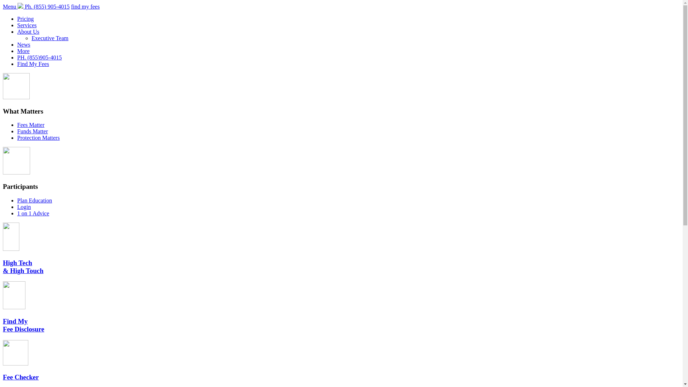  What do you see at coordinates (21, 377) in the screenshot?
I see `Fee Checker` at bounding box center [21, 377].